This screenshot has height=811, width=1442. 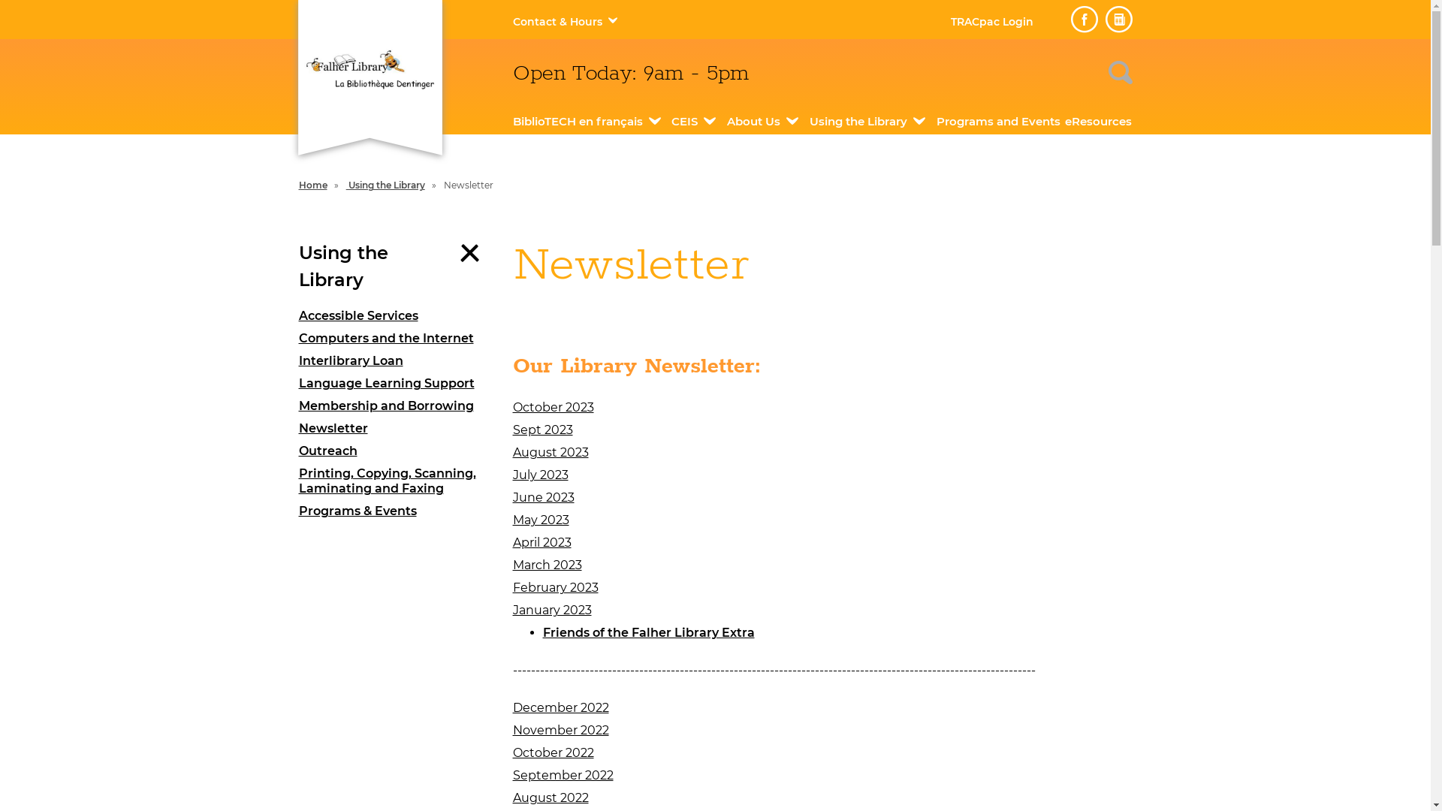 I want to click on Using the Library, so click(x=386, y=185).